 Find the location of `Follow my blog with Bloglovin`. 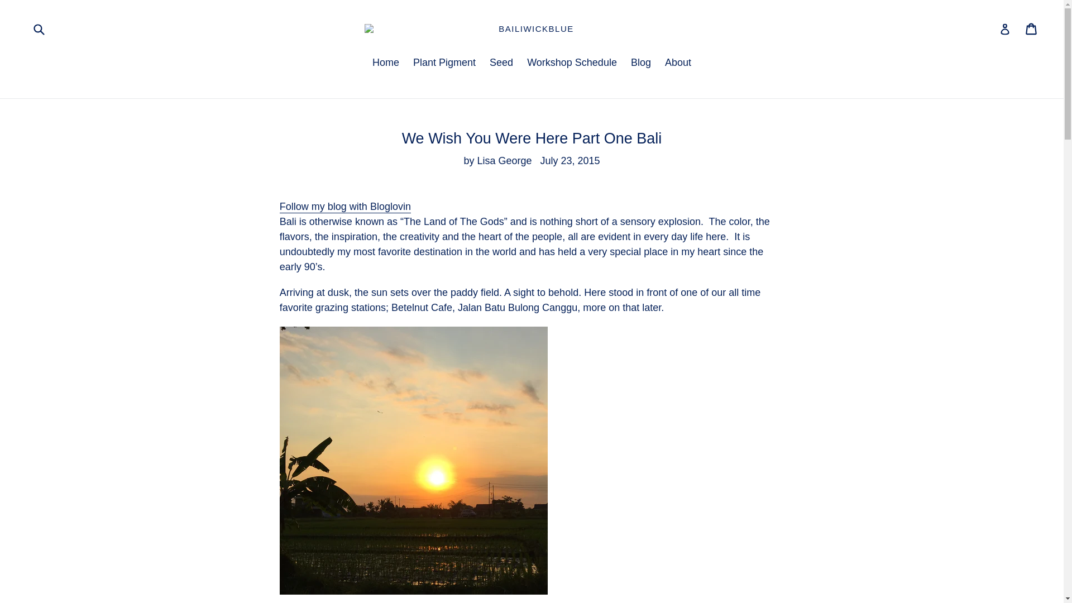

Follow my blog with Bloglovin is located at coordinates (345, 207).